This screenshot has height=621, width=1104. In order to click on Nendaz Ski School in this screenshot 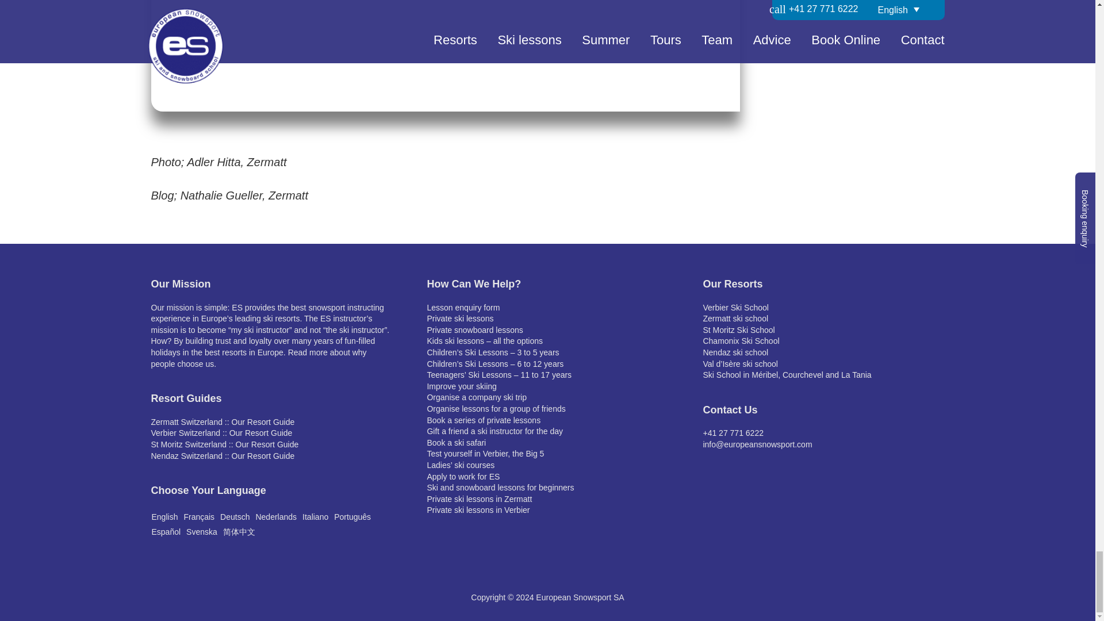, I will do `click(735, 352)`.